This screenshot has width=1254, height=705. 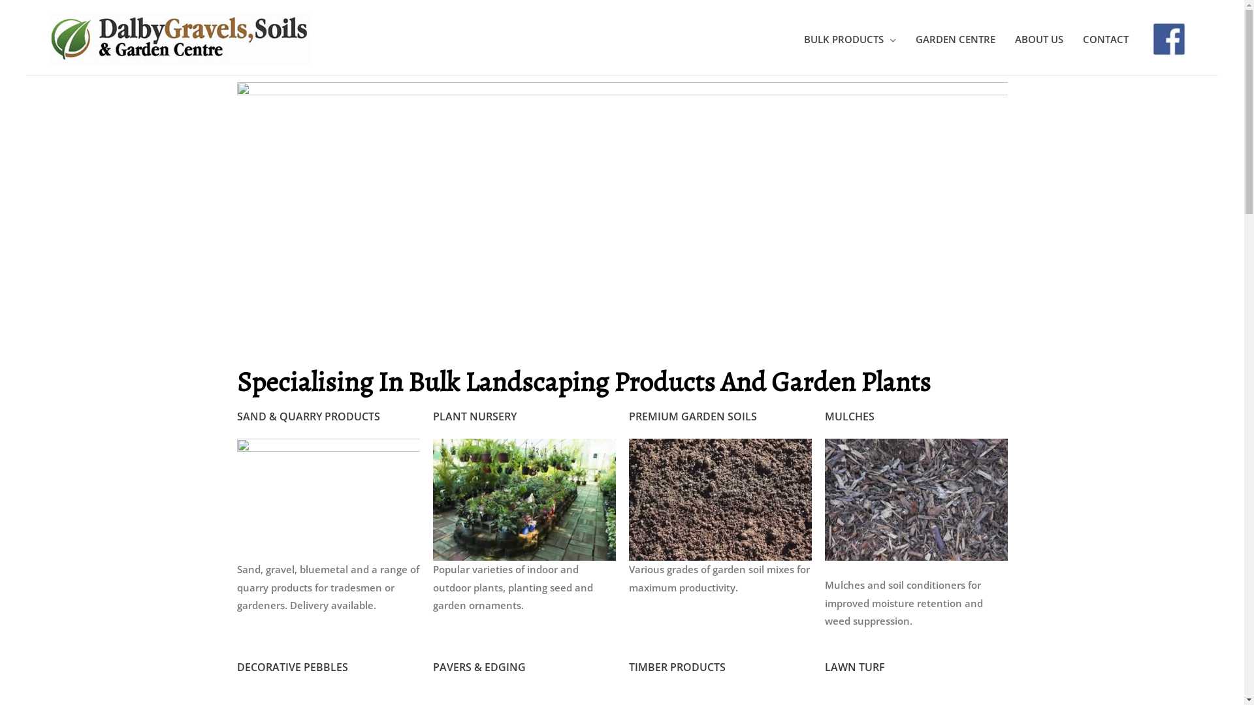 What do you see at coordinates (1105, 39) in the screenshot?
I see `CONTACT` at bounding box center [1105, 39].